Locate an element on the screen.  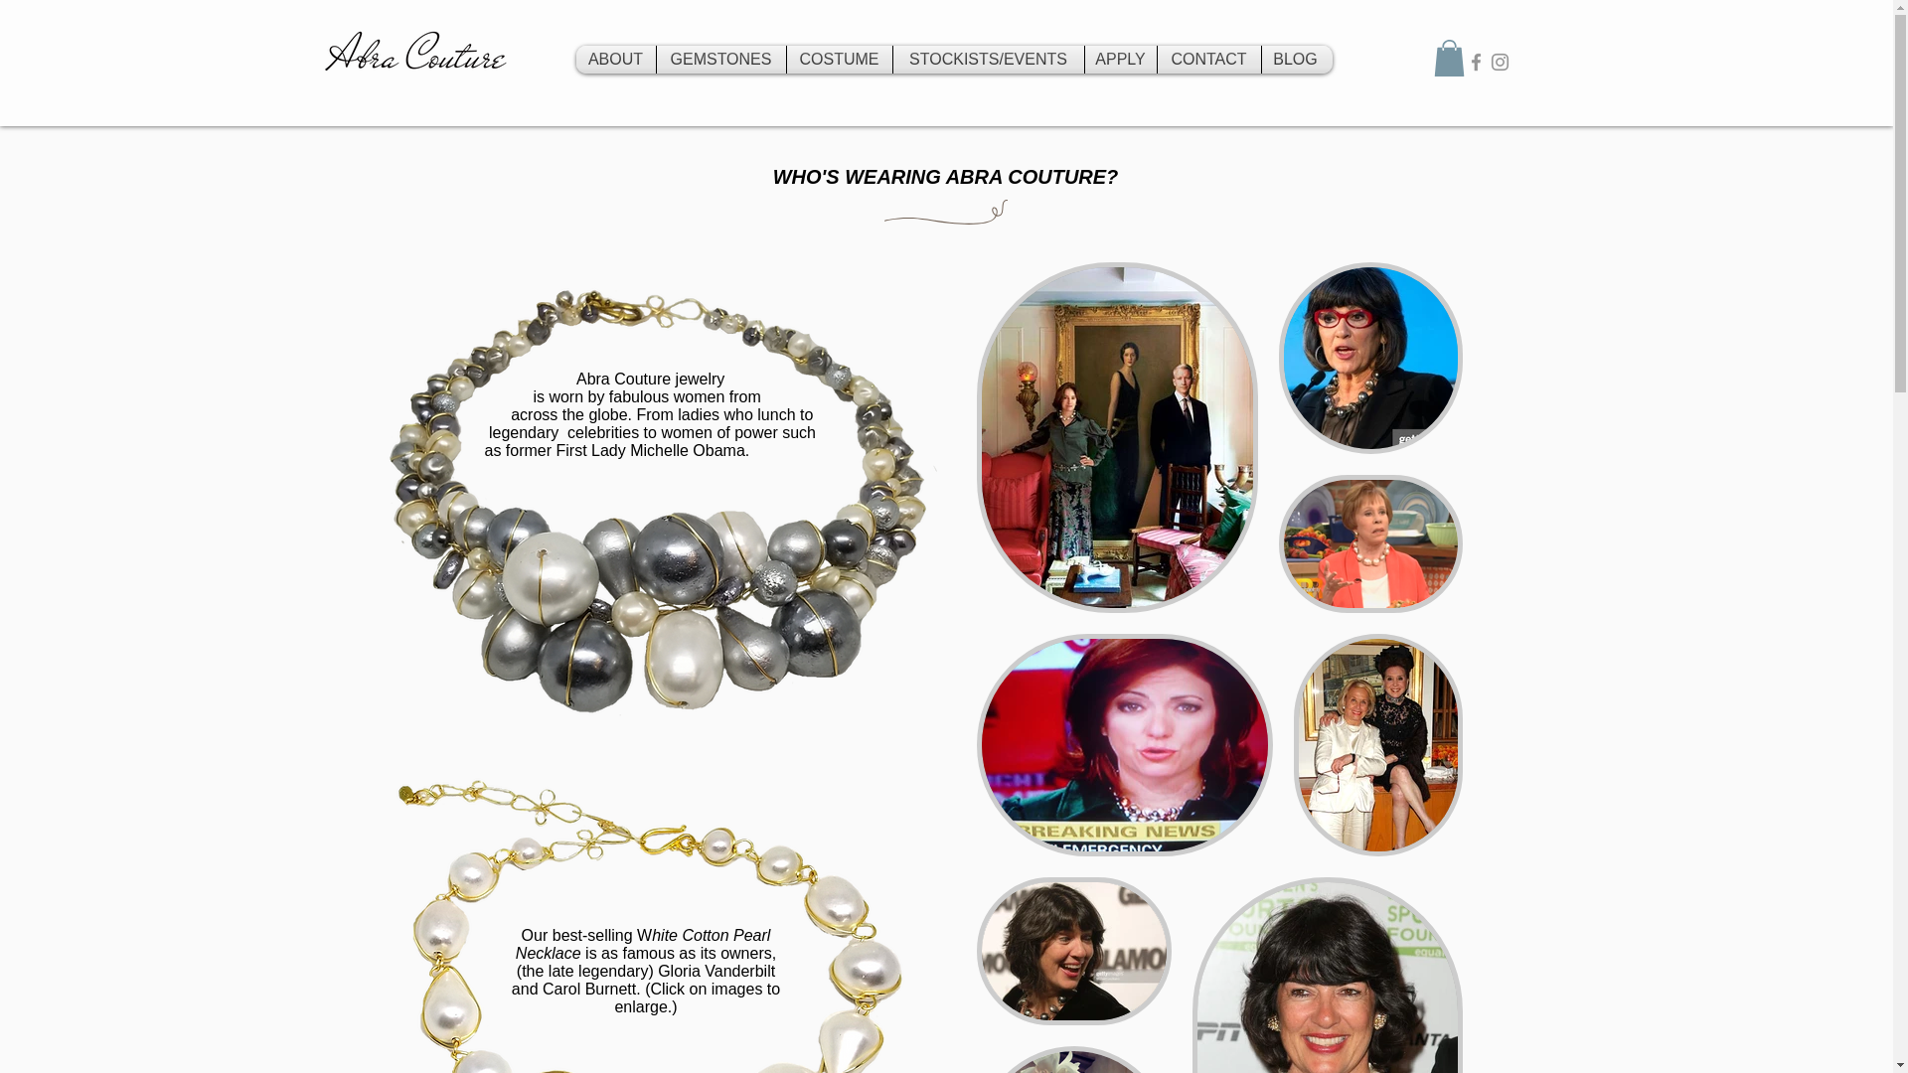
COSTUME is located at coordinates (839, 60).